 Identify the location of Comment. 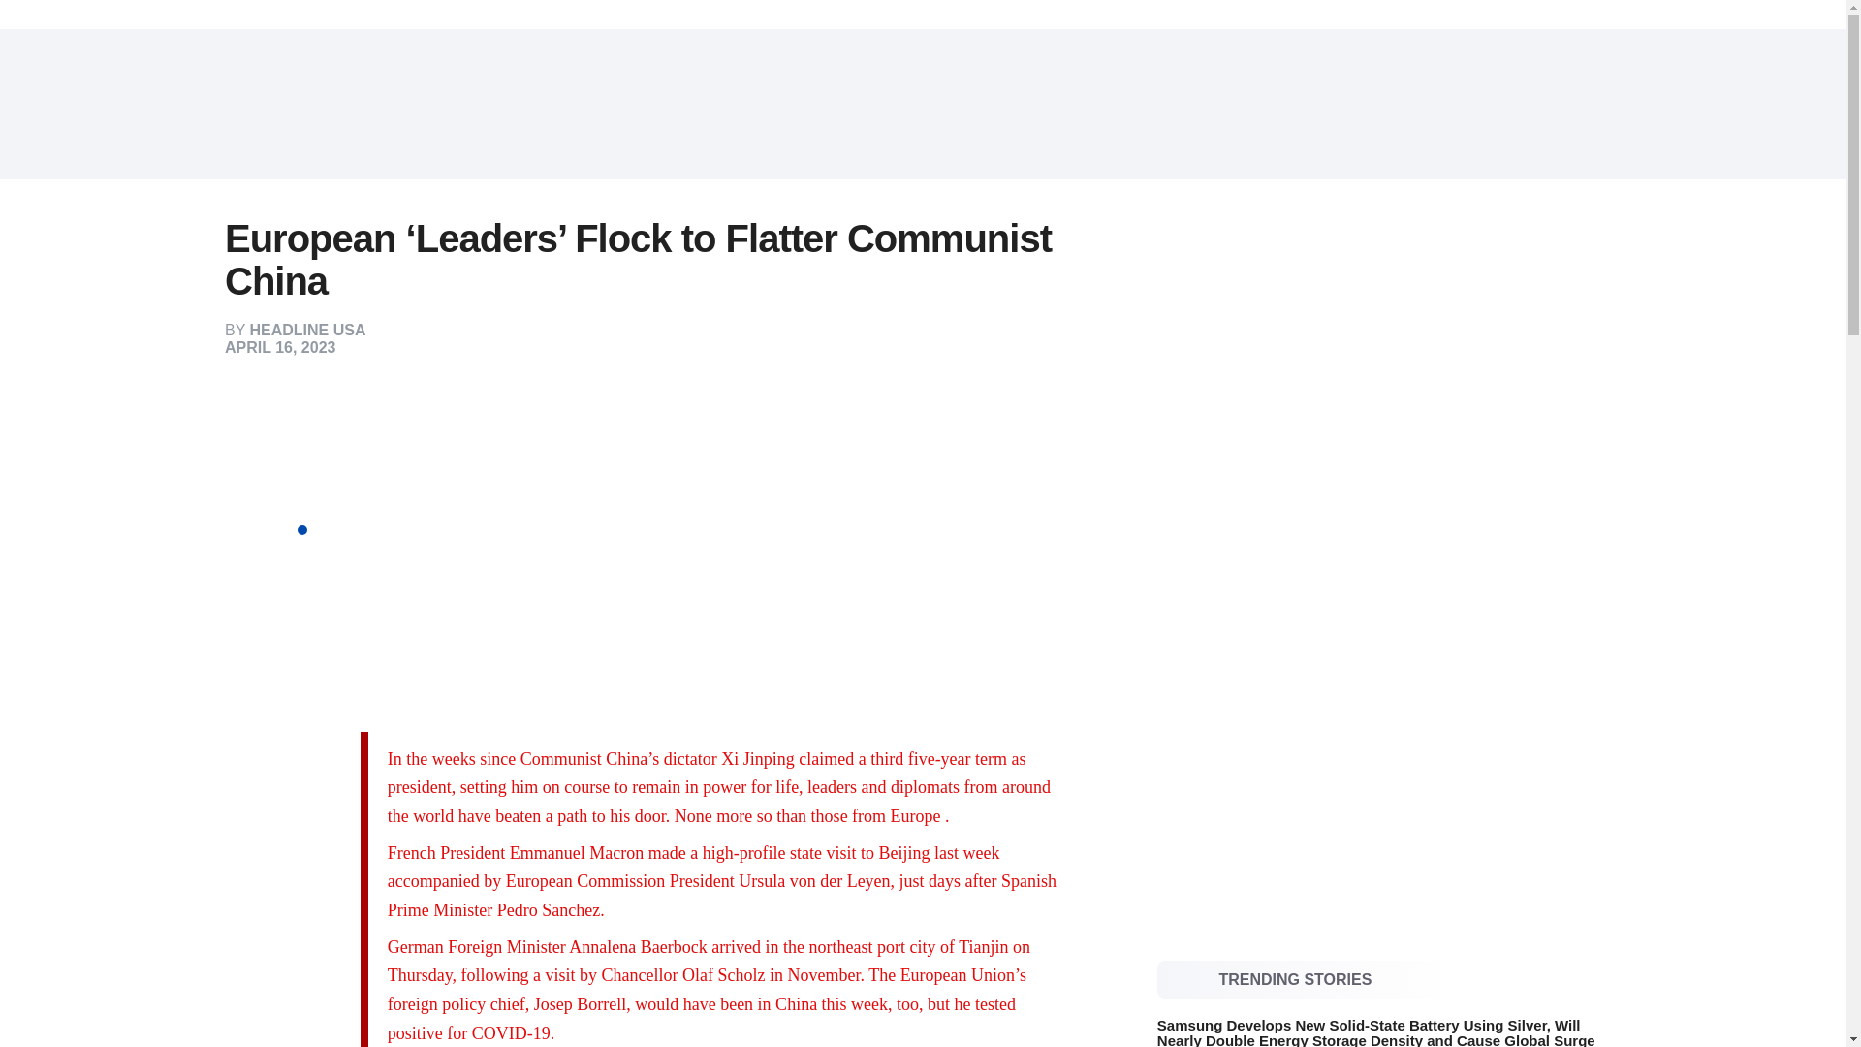
(291, 539).